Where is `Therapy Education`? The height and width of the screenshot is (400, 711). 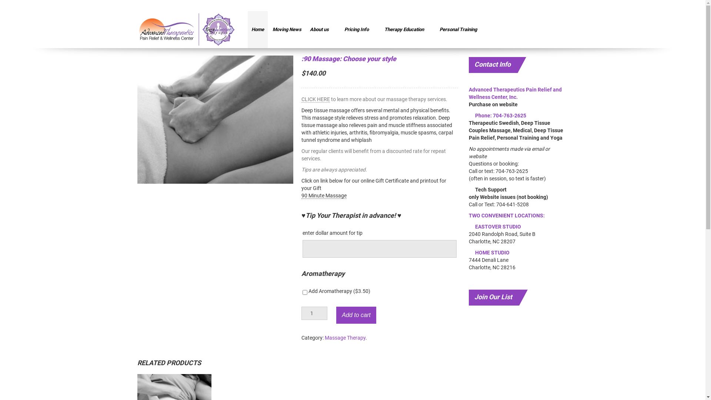
Therapy Education is located at coordinates (408, 30).